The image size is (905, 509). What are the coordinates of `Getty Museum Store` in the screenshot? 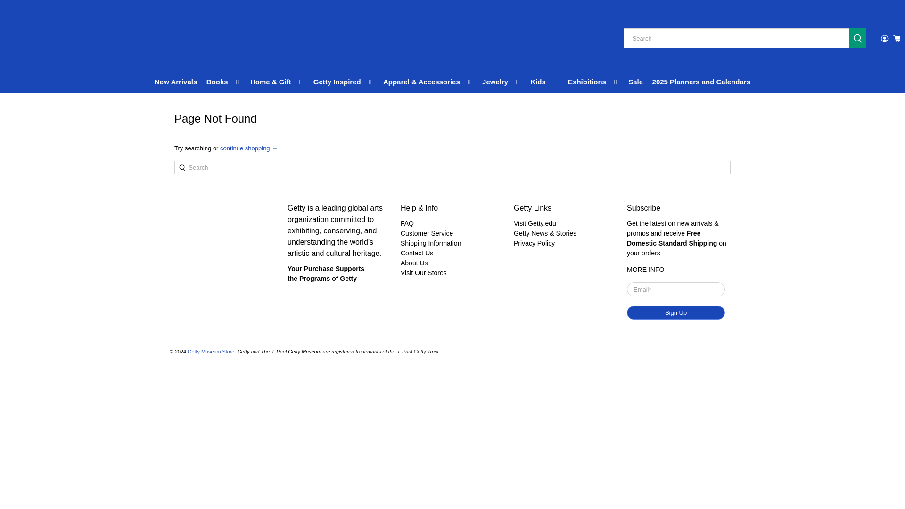 It's located at (226, 227).